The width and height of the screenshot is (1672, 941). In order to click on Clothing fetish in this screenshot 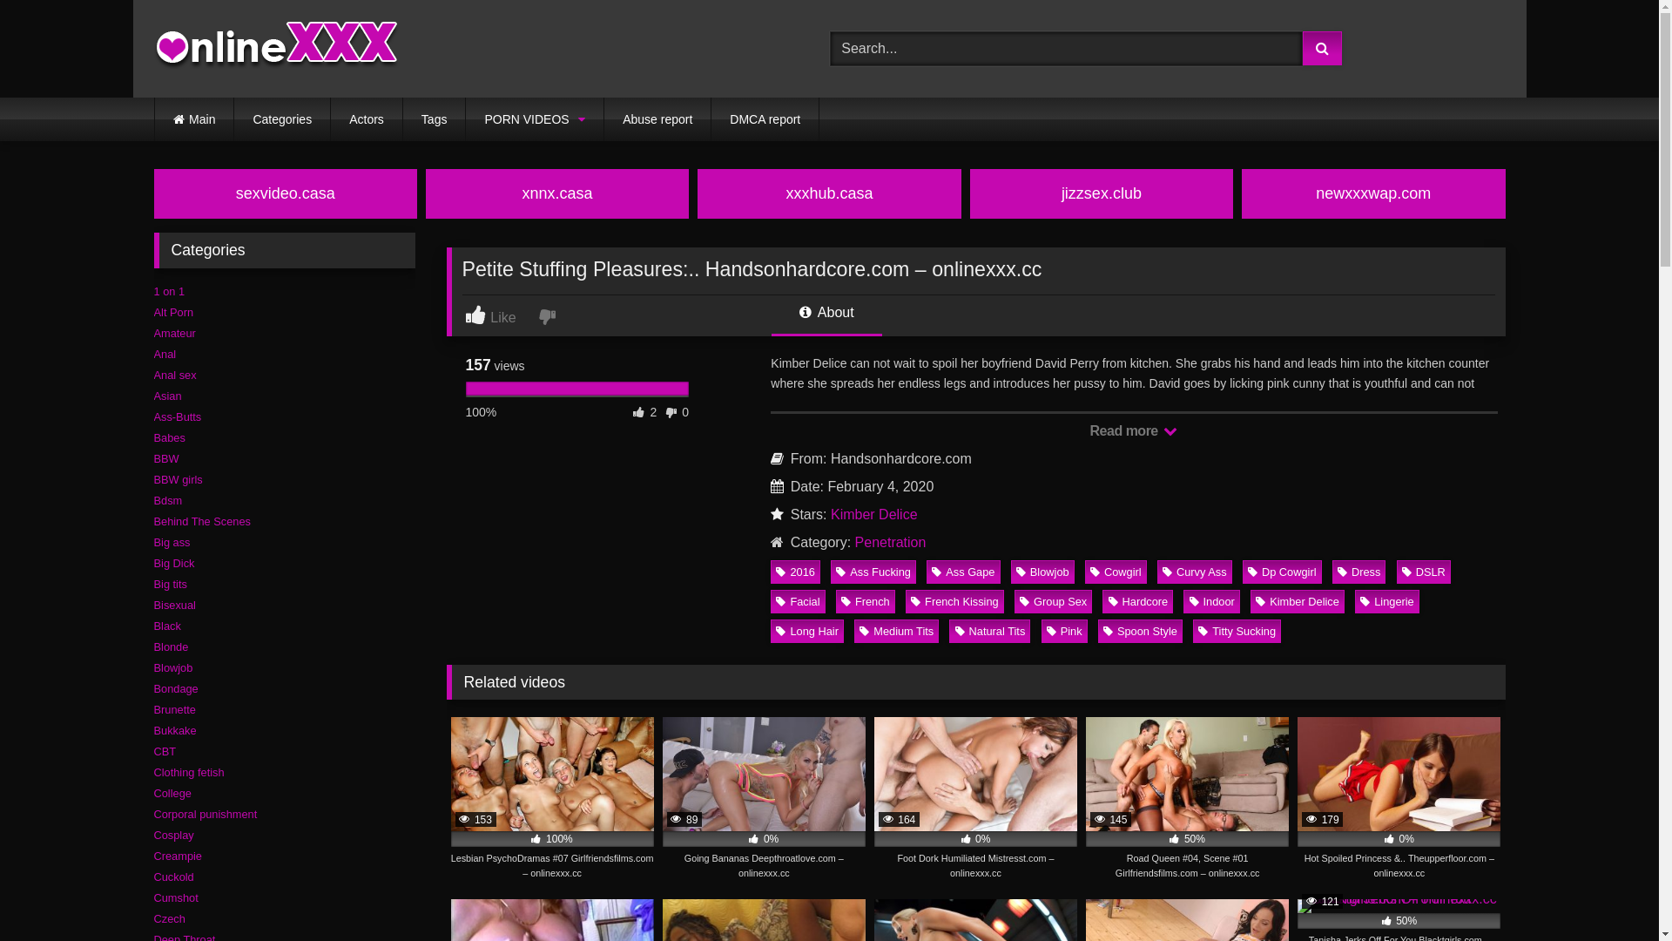, I will do `click(188, 772)`.